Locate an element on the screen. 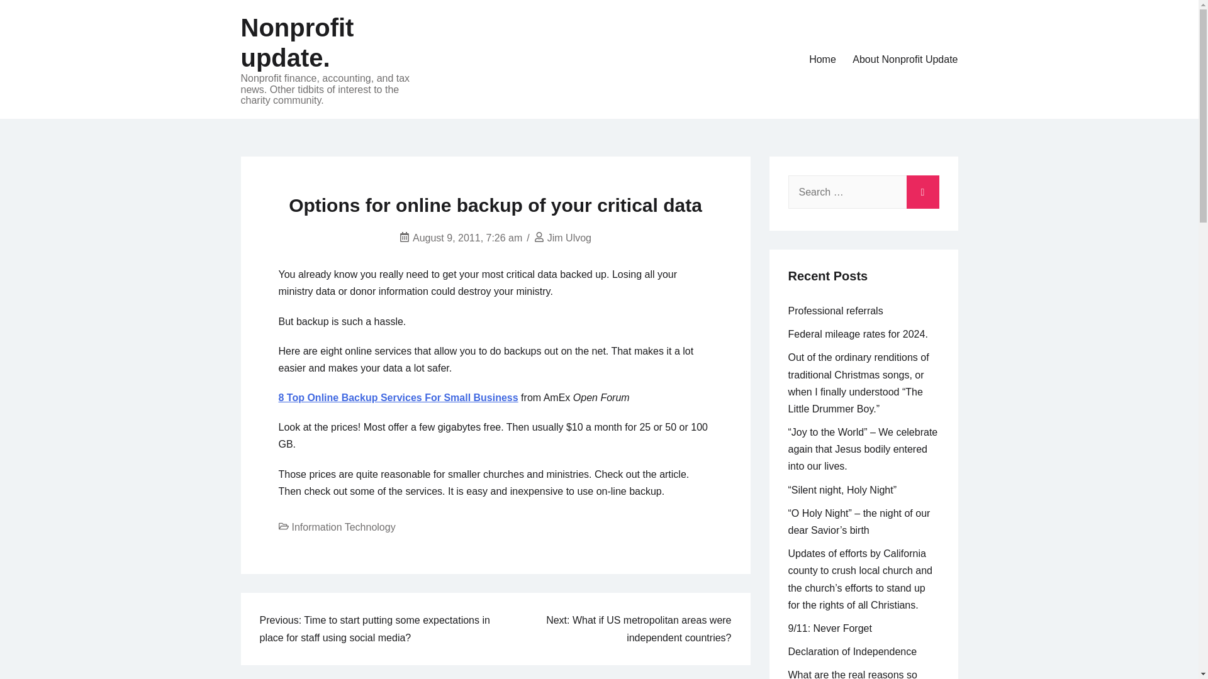  Declaration of Independence is located at coordinates (852, 651).